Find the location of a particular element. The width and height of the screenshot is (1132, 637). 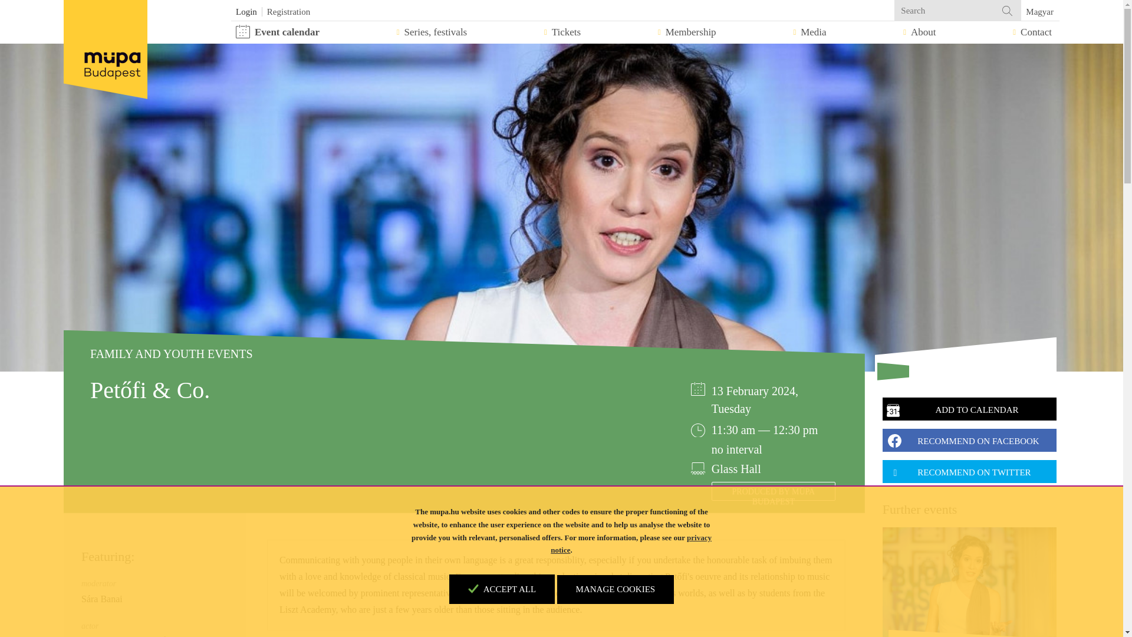

Event calendar is located at coordinates (277, 32).